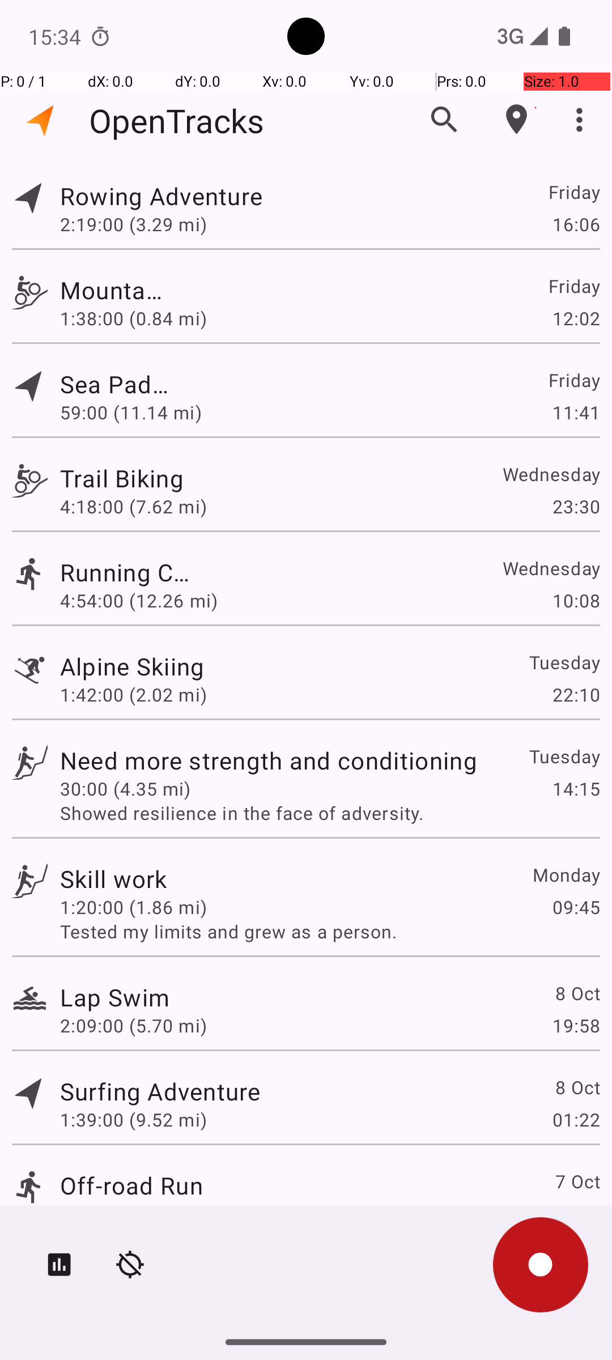 The width and height of the screenshot is (612, 1360). I want to click on 22:10, so click(576, 695).